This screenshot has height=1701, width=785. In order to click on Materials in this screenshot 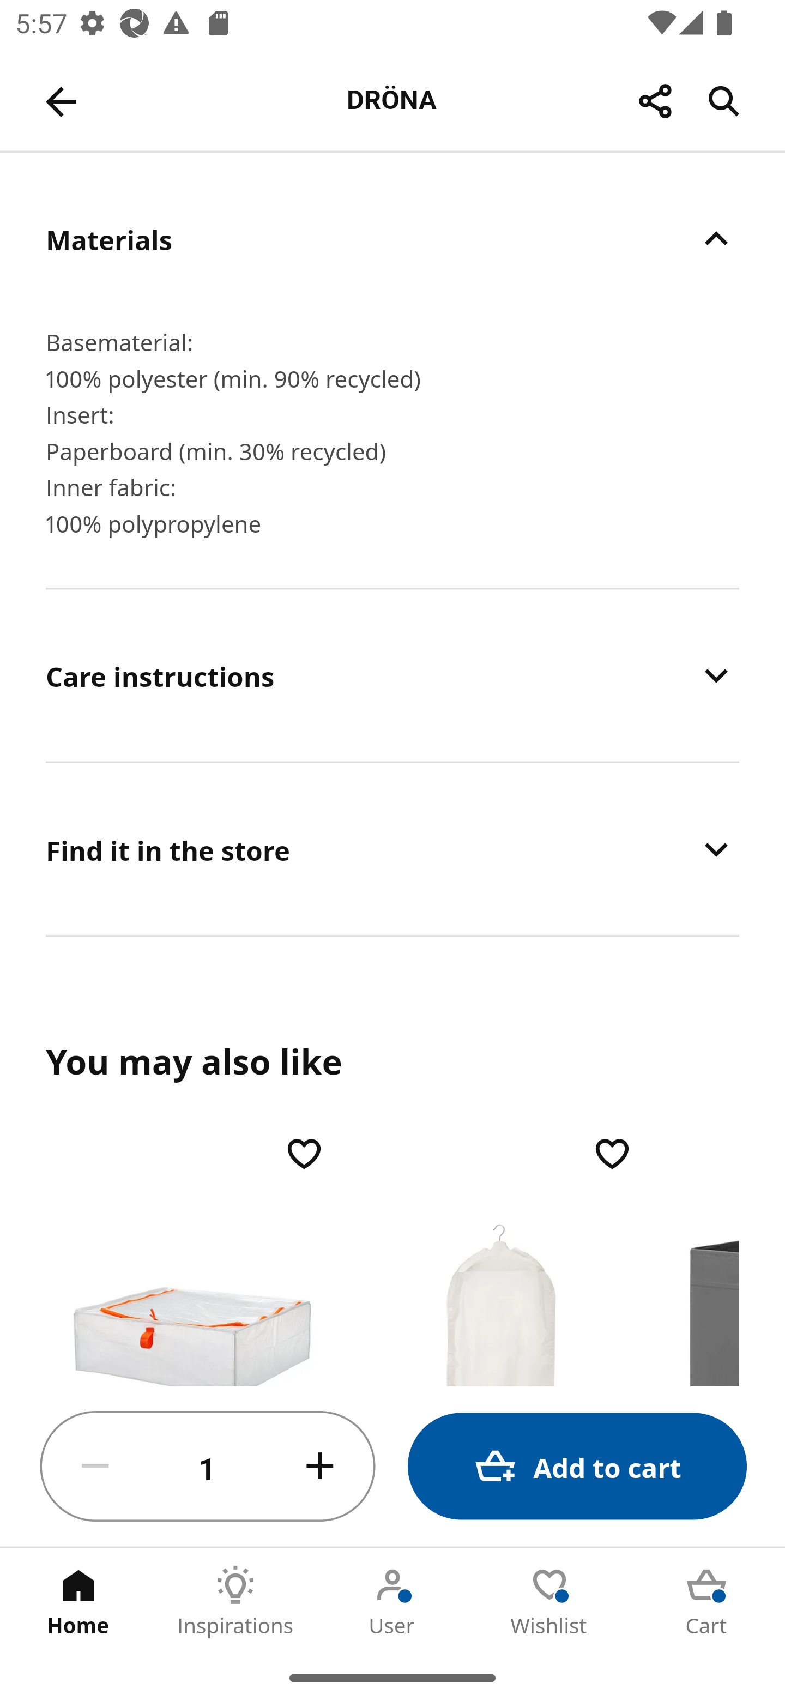, I will do `click(392, 239)`.